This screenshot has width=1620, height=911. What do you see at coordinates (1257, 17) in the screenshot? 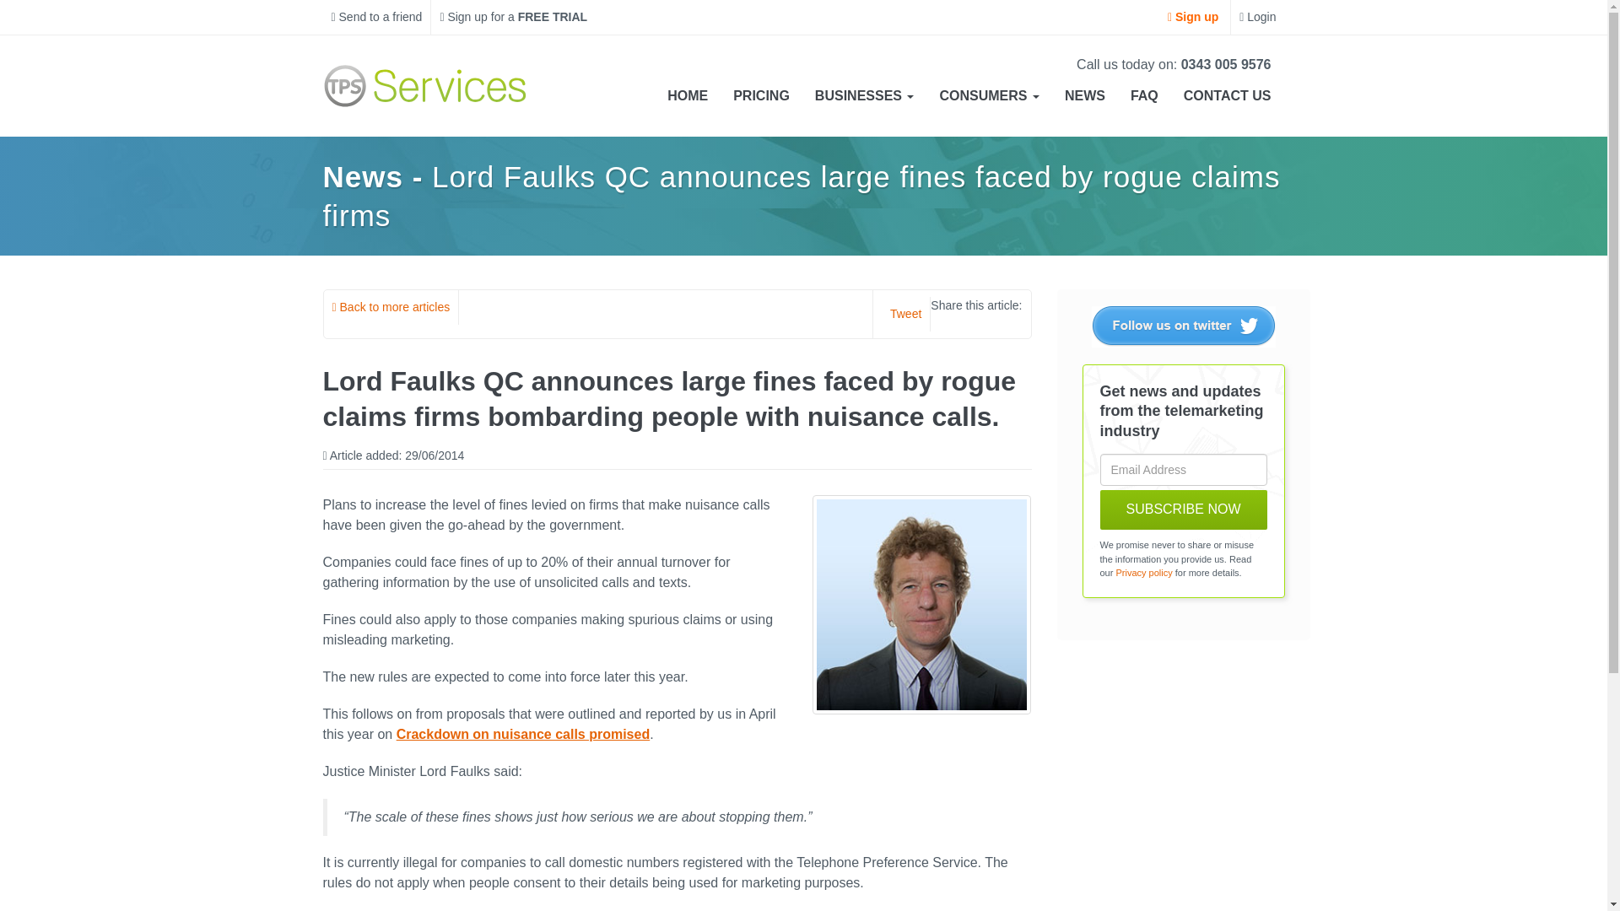
I see `Login` at bounding box center [1257, 17].